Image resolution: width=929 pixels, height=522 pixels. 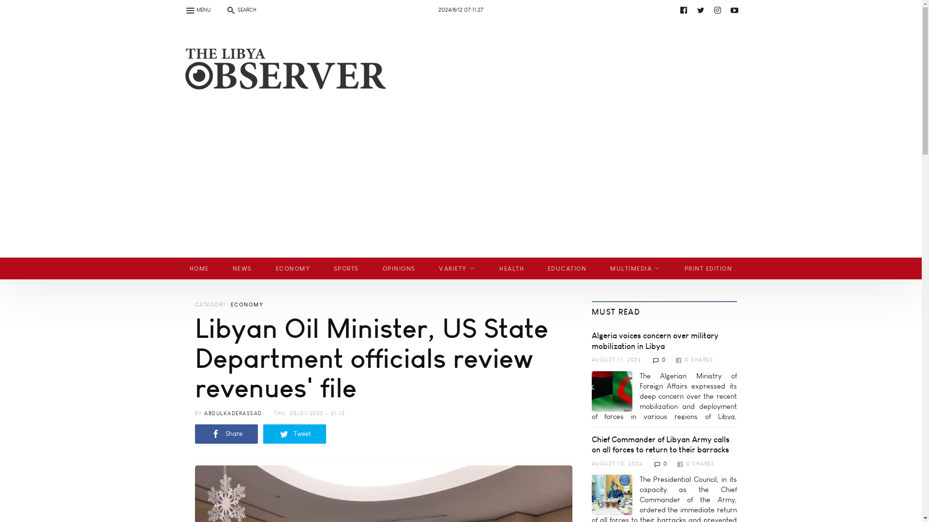 I want to click on HOME, so click(x=199, y=268).